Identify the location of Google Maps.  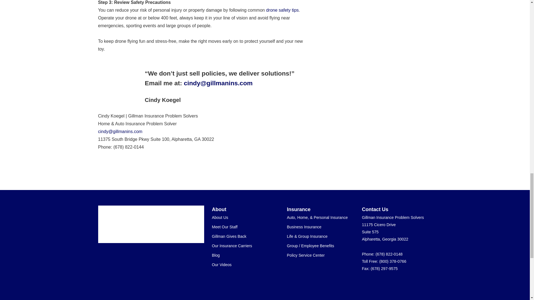
(365, 284).